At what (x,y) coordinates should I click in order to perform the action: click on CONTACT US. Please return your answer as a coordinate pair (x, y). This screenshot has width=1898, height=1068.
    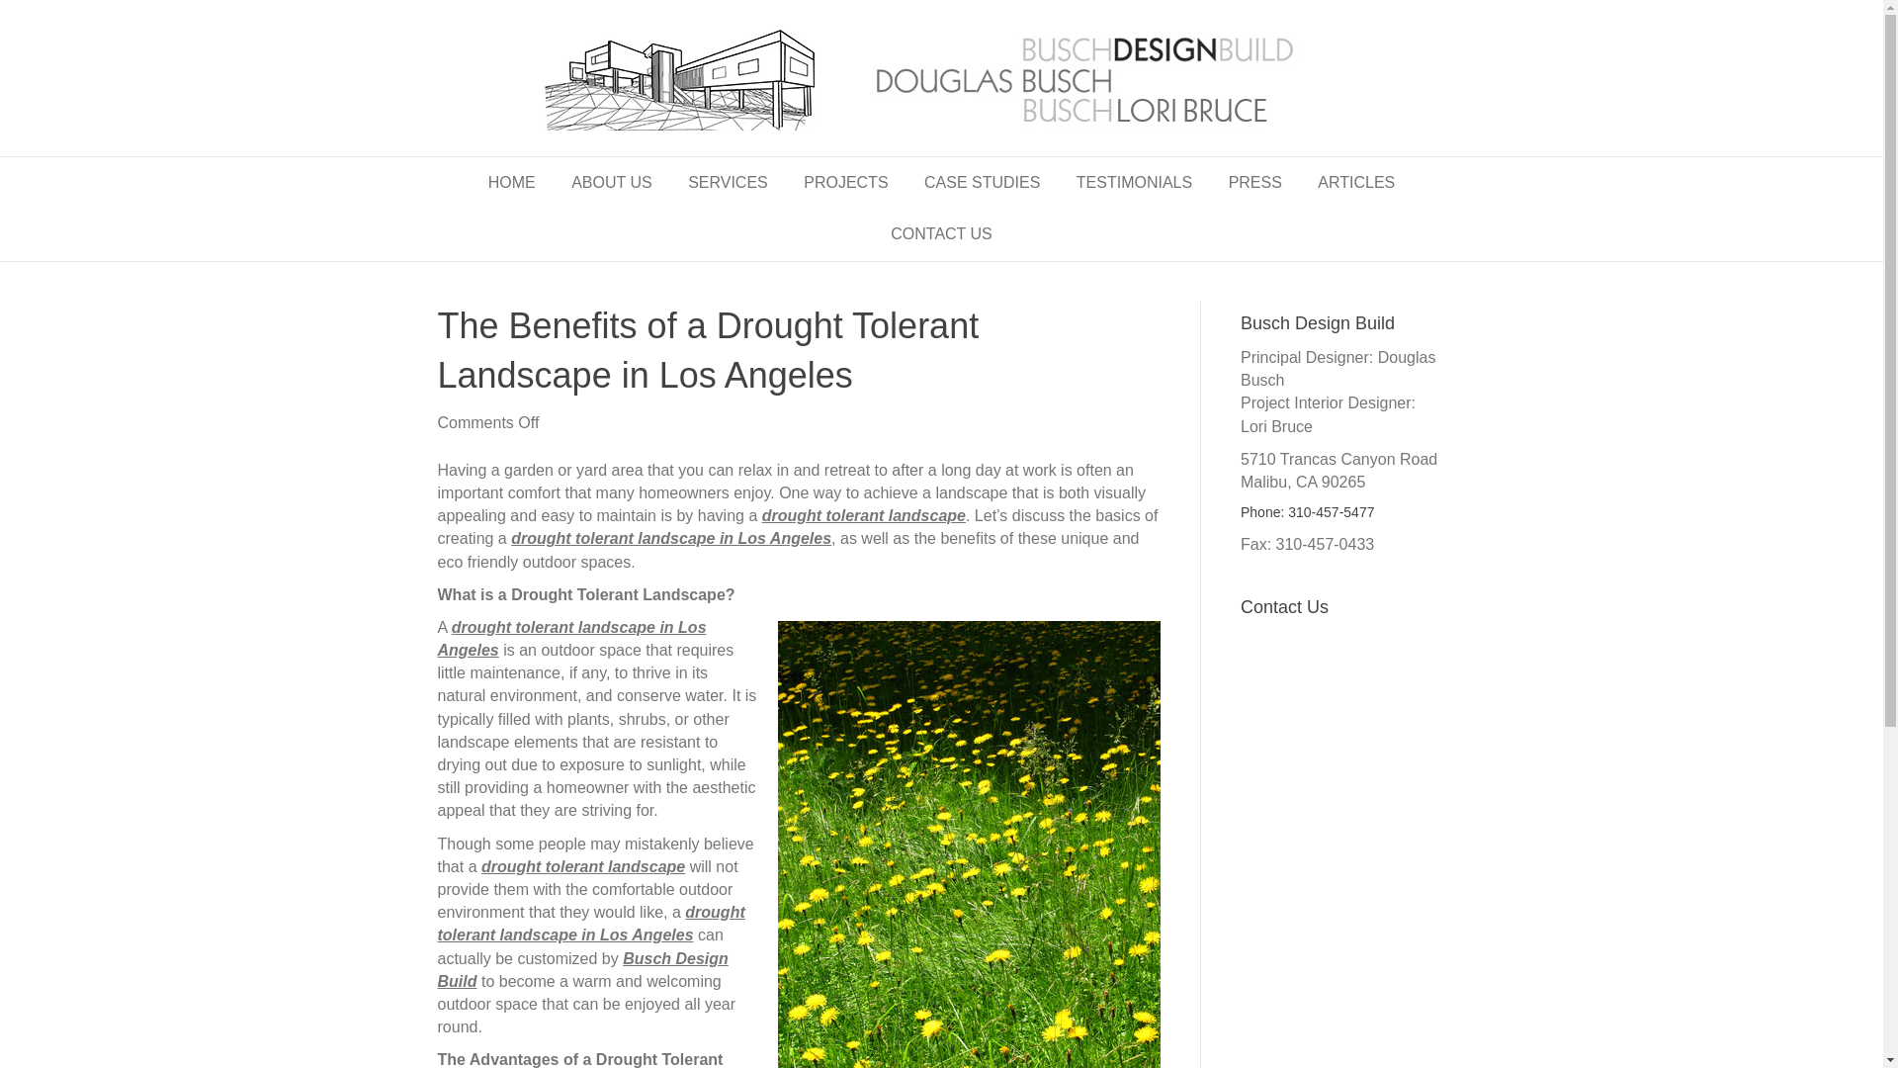
    Looking at the image, I should click on (941, 233).